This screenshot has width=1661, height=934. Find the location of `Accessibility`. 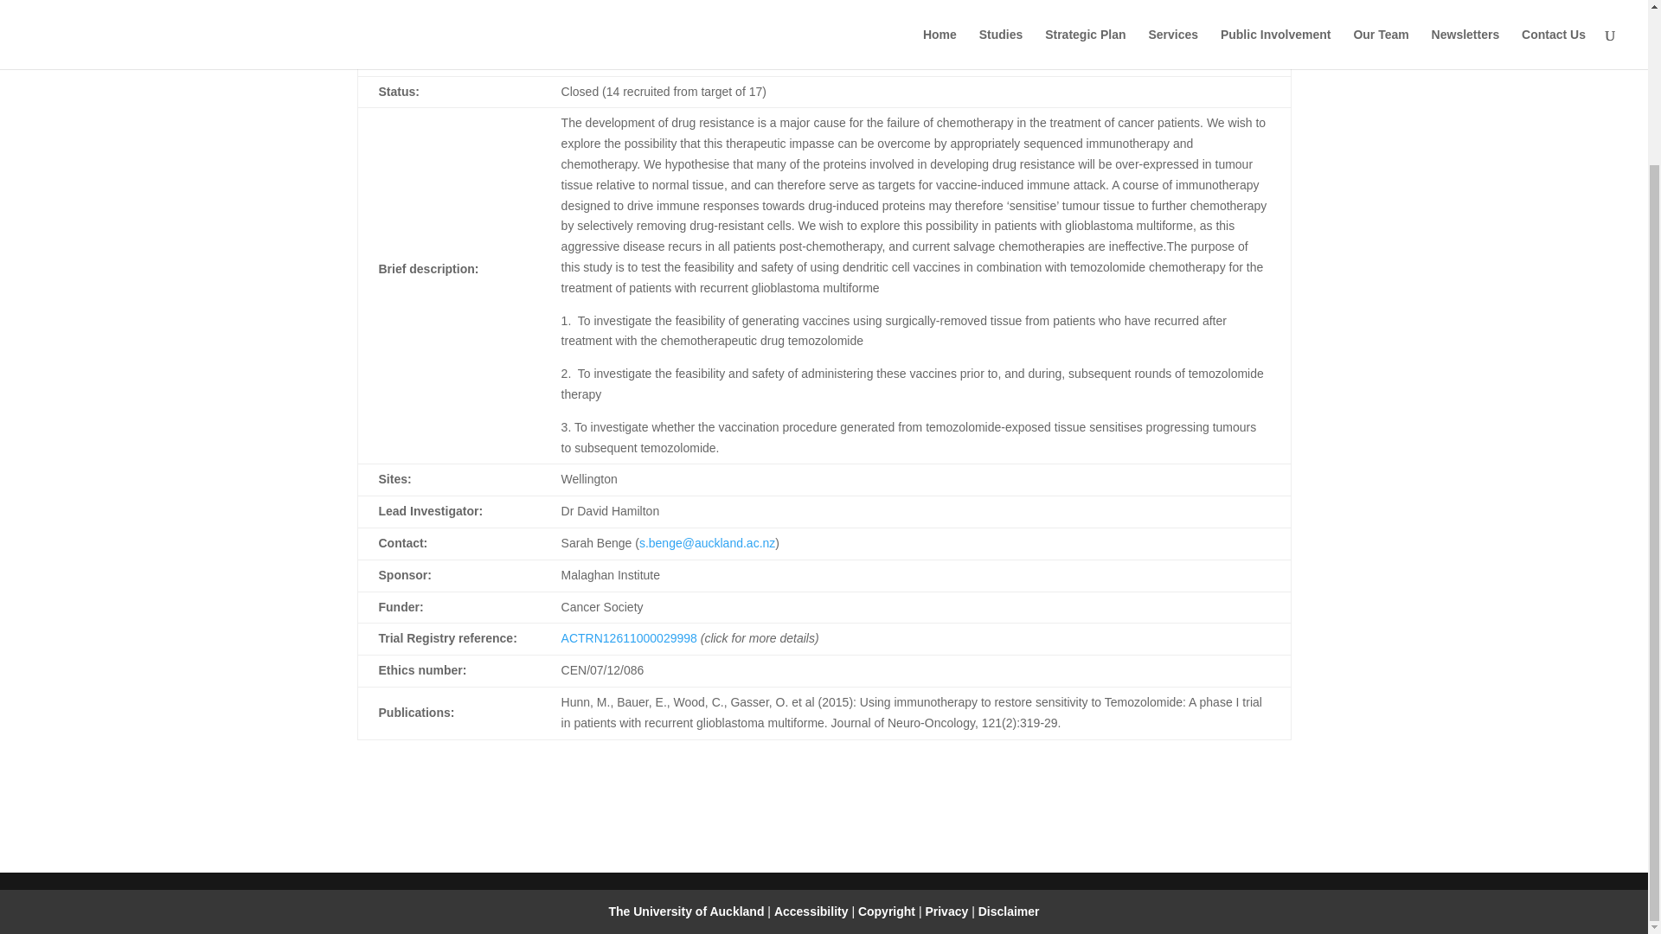

Accessibility is located at coordinates (812, 912).